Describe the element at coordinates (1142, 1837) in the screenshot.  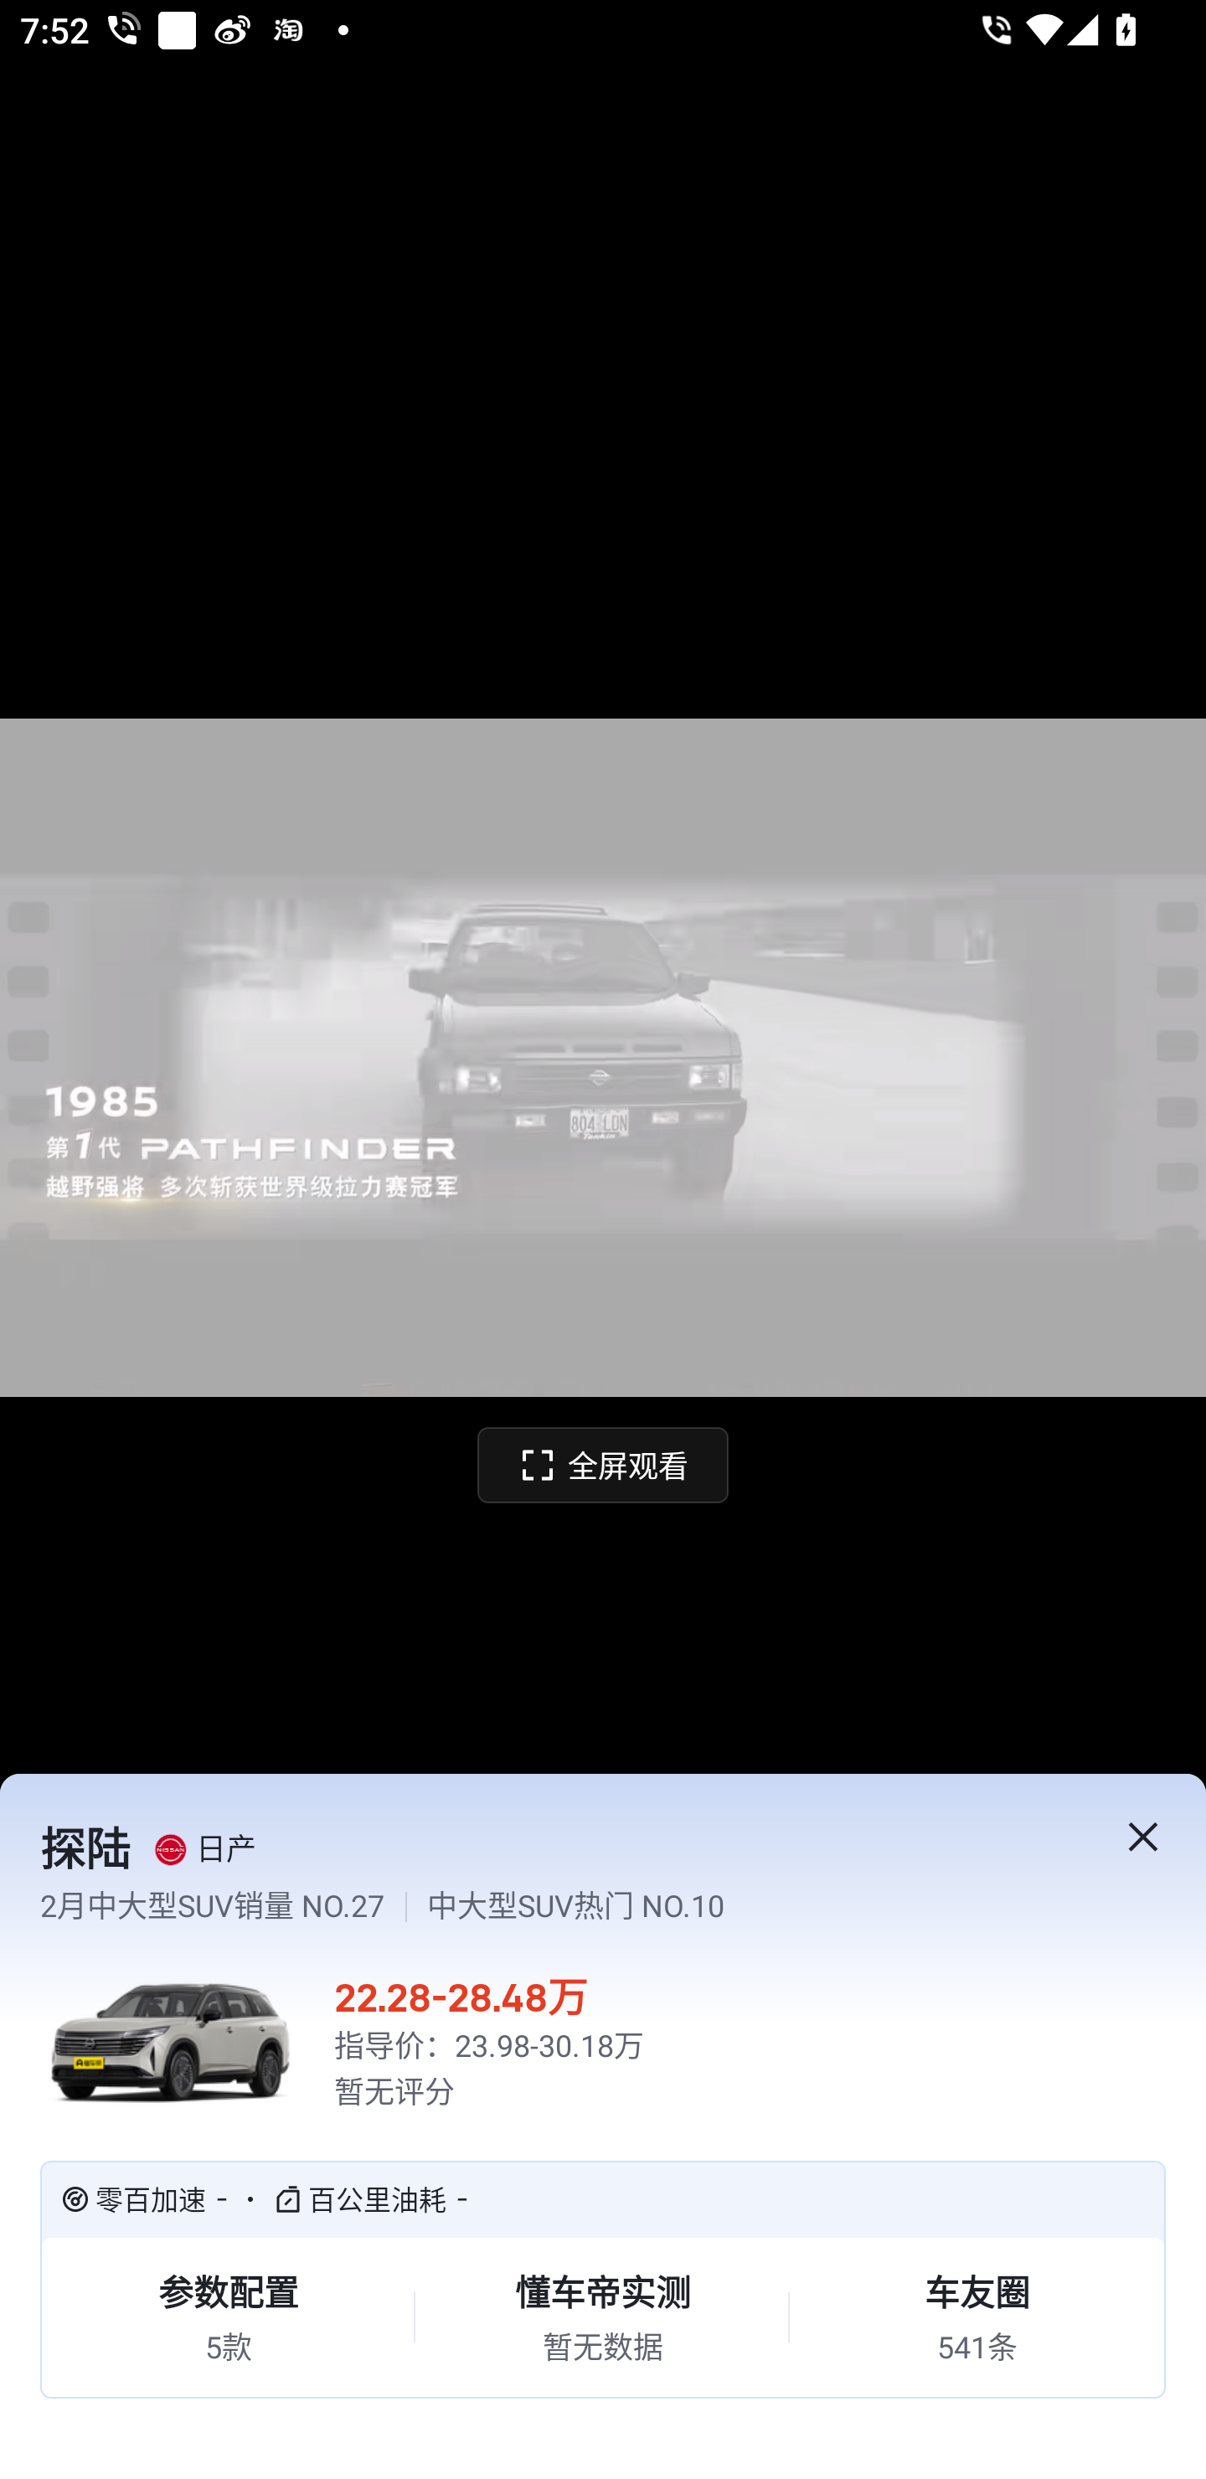
I see `` at that location.